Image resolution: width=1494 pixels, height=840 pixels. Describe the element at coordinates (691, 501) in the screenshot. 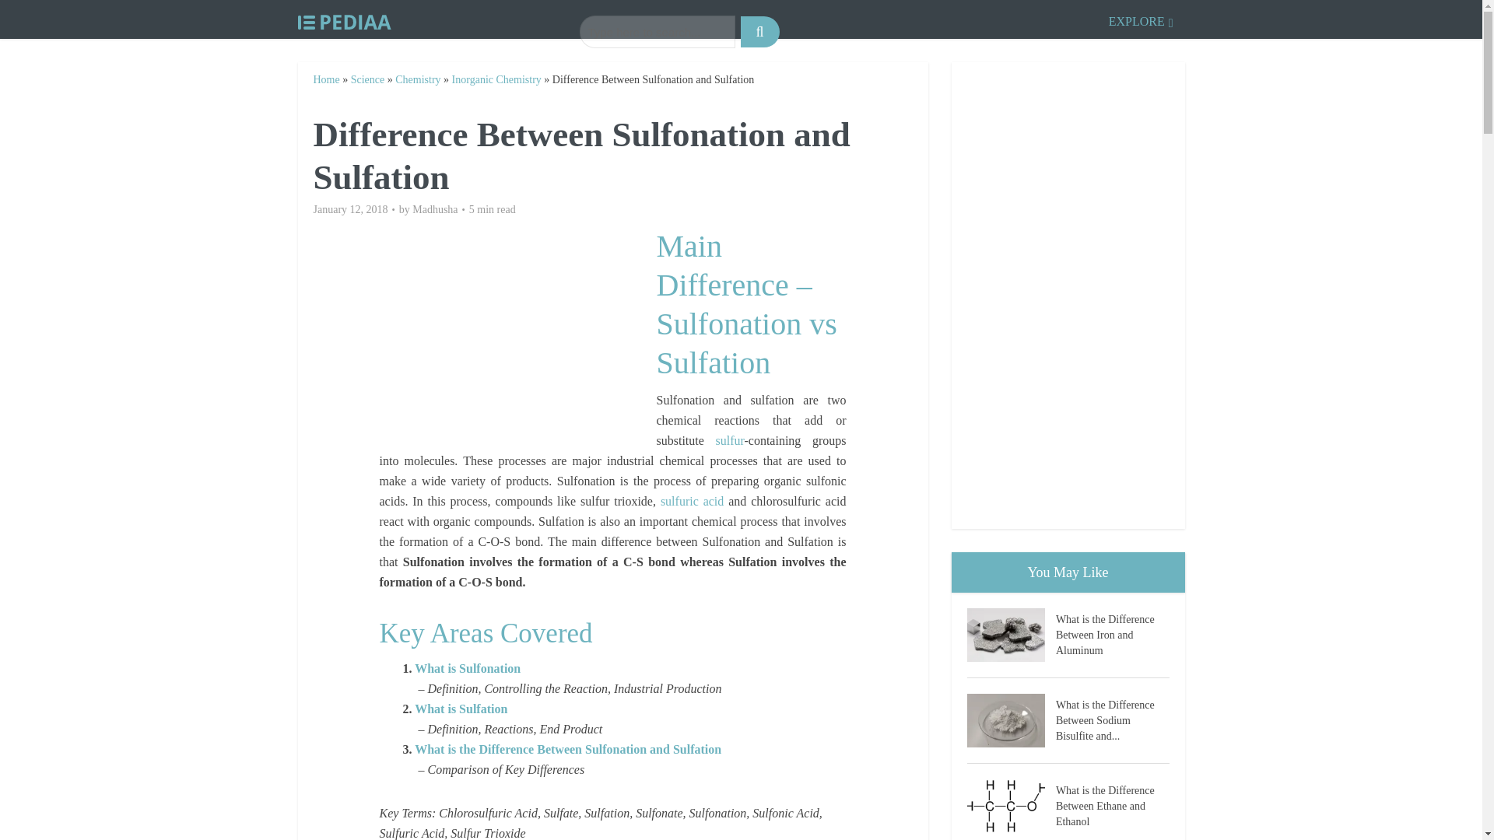

I see `sulfuric acid` at that location.